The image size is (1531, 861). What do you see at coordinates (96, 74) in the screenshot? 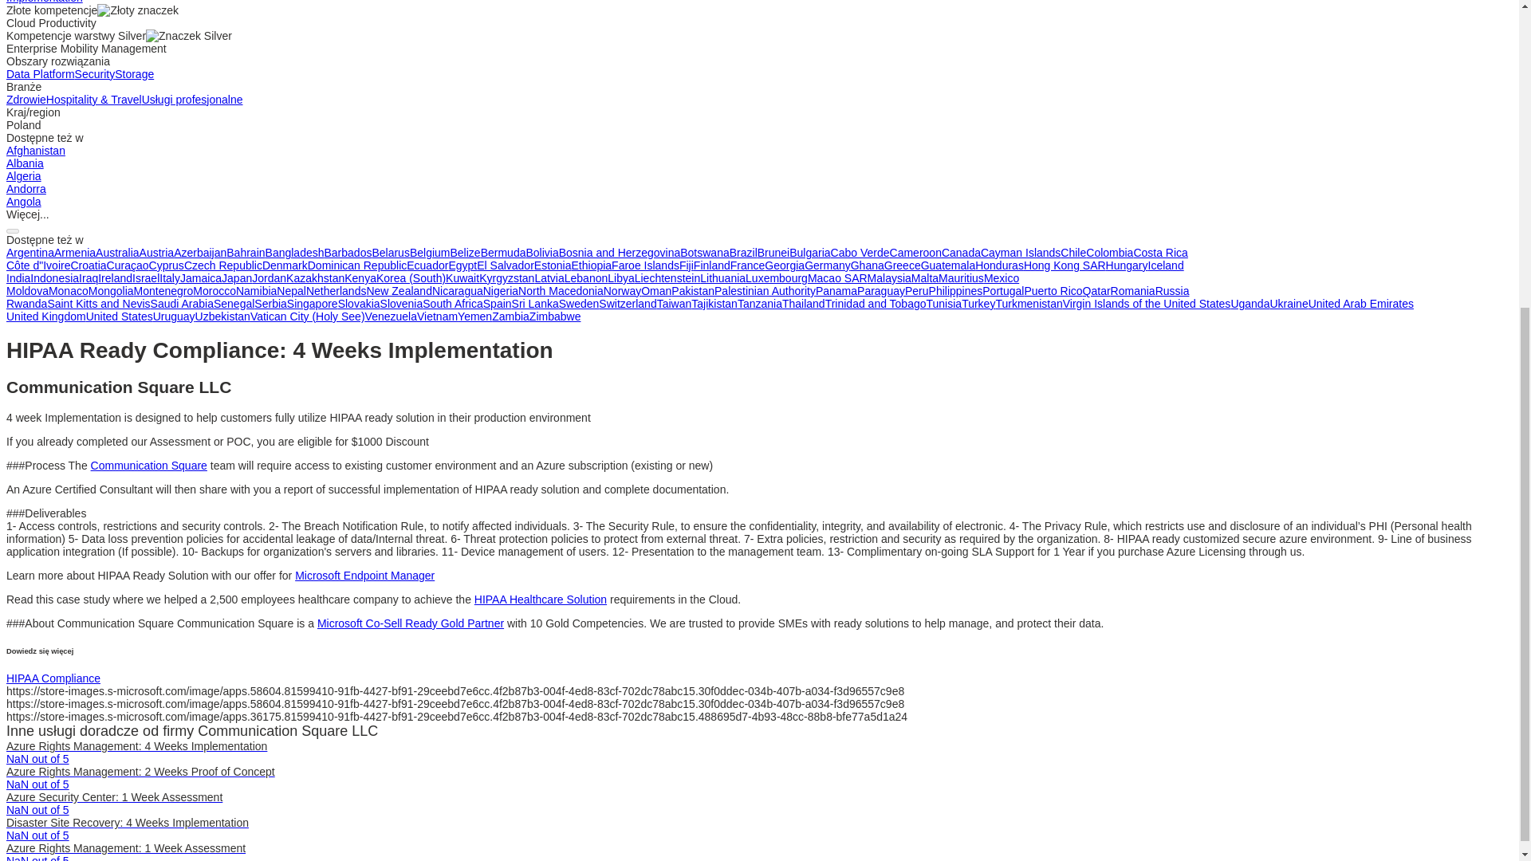
I see `Security` at bounding box center [96, 74].